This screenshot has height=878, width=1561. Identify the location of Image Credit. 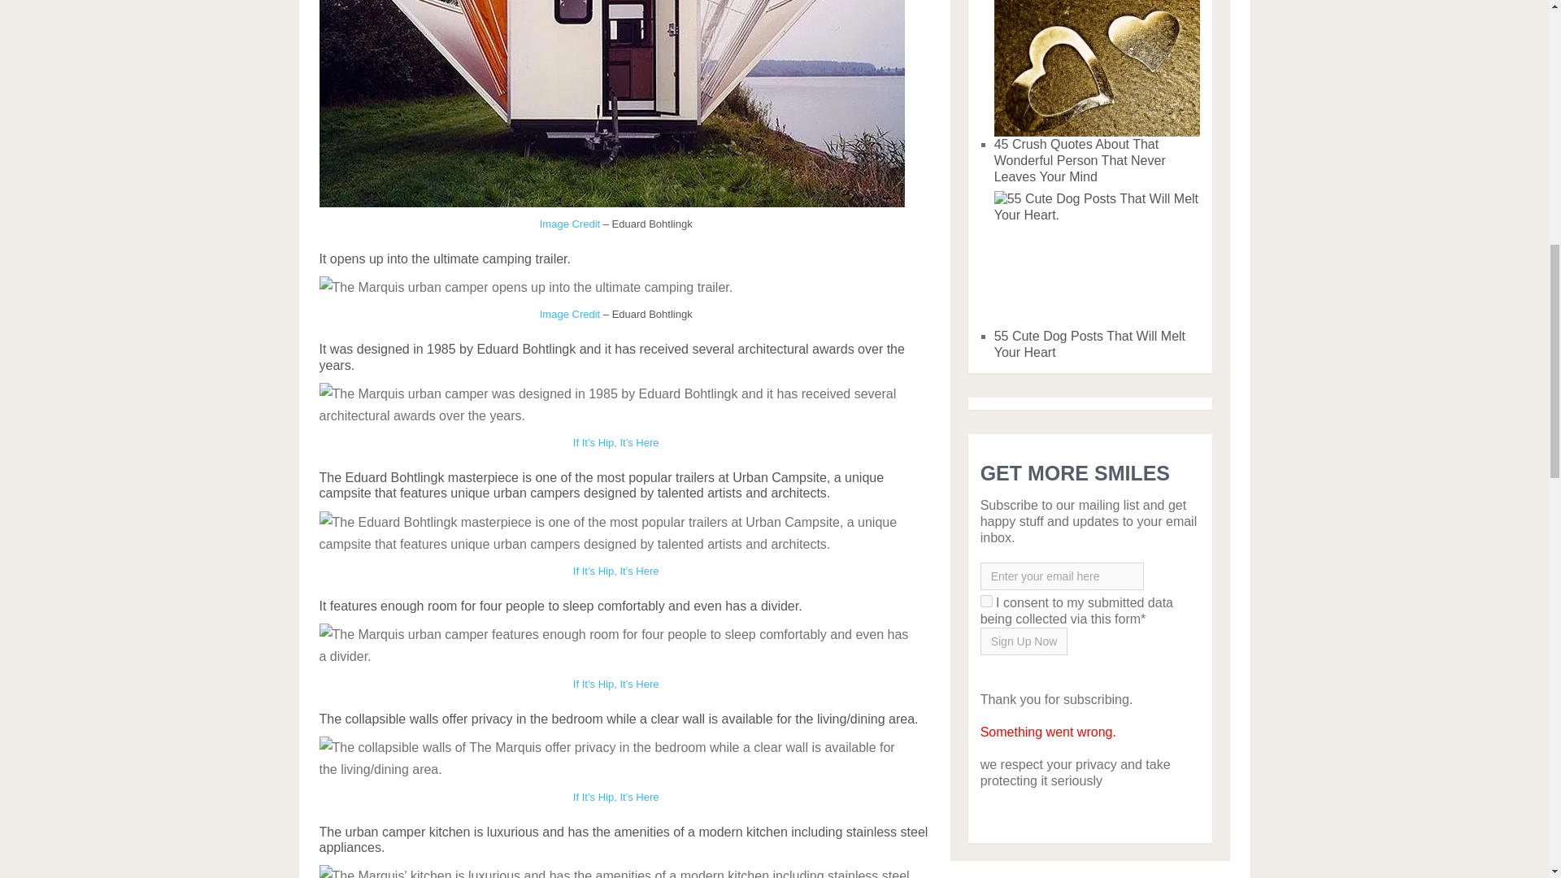
(571, 223).